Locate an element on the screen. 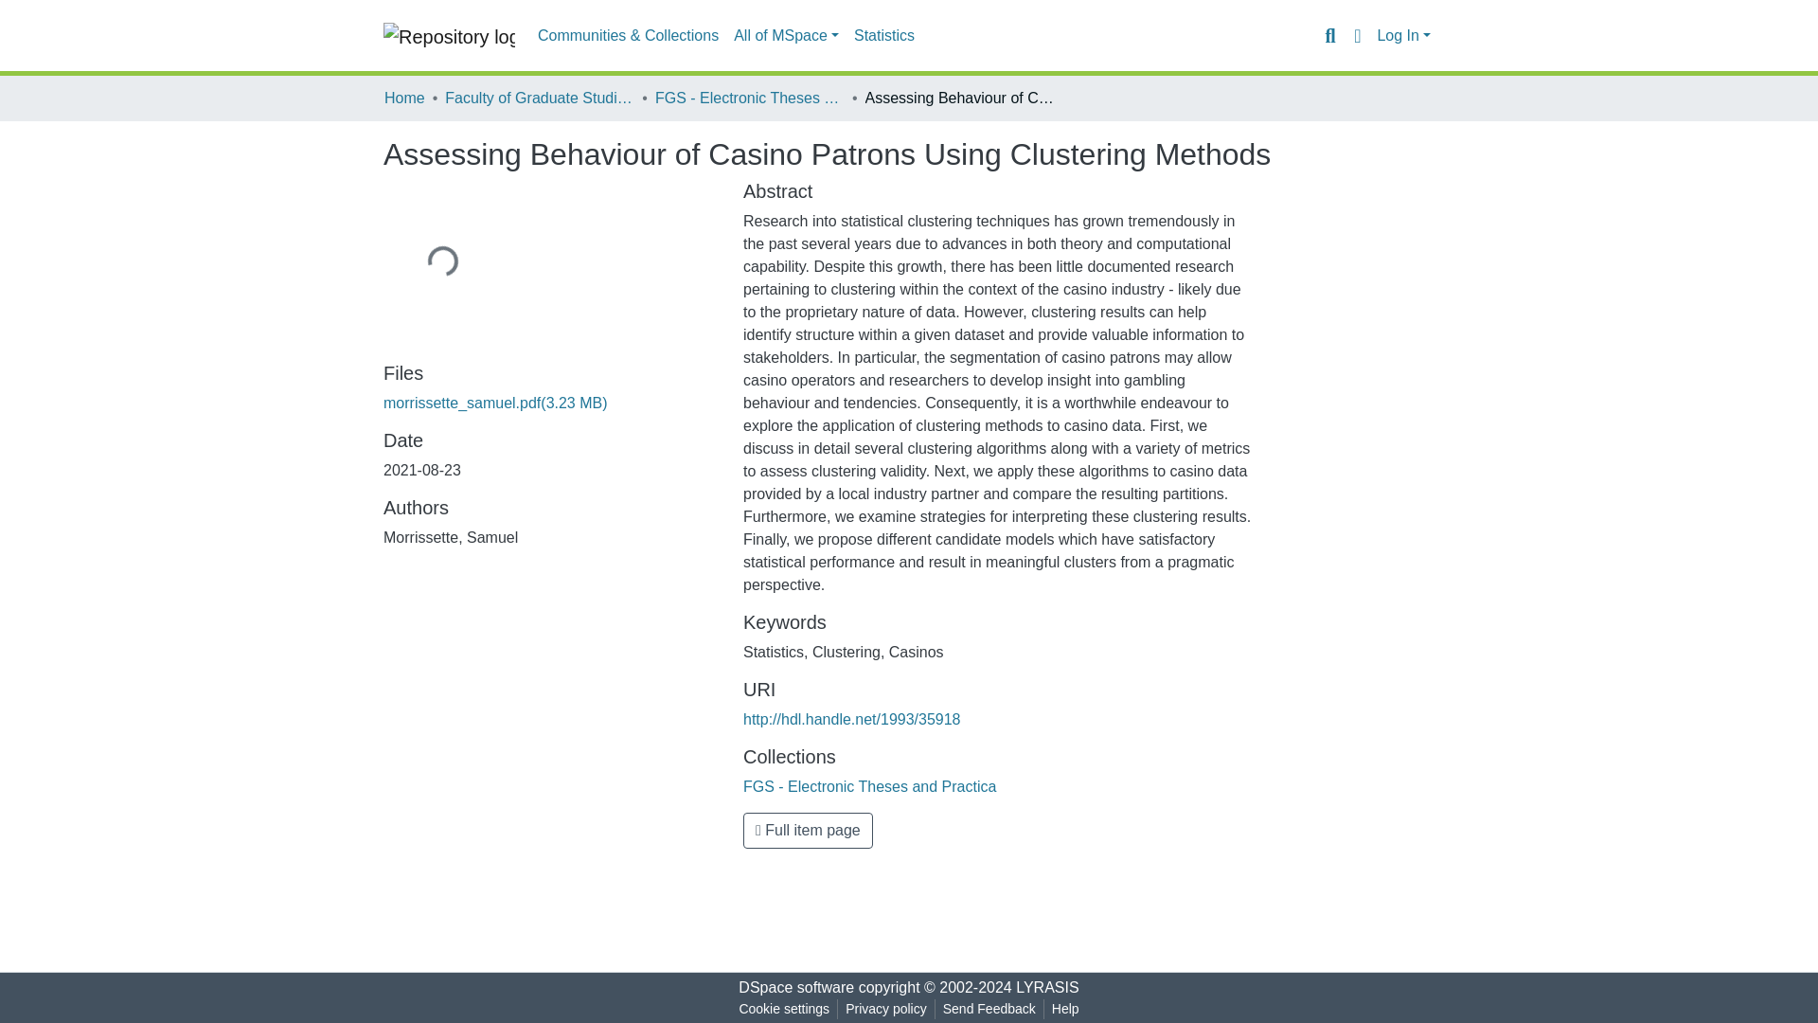 The height and width of the screenshot is (1023, 1818). Home is located at coordinates (404, 98).